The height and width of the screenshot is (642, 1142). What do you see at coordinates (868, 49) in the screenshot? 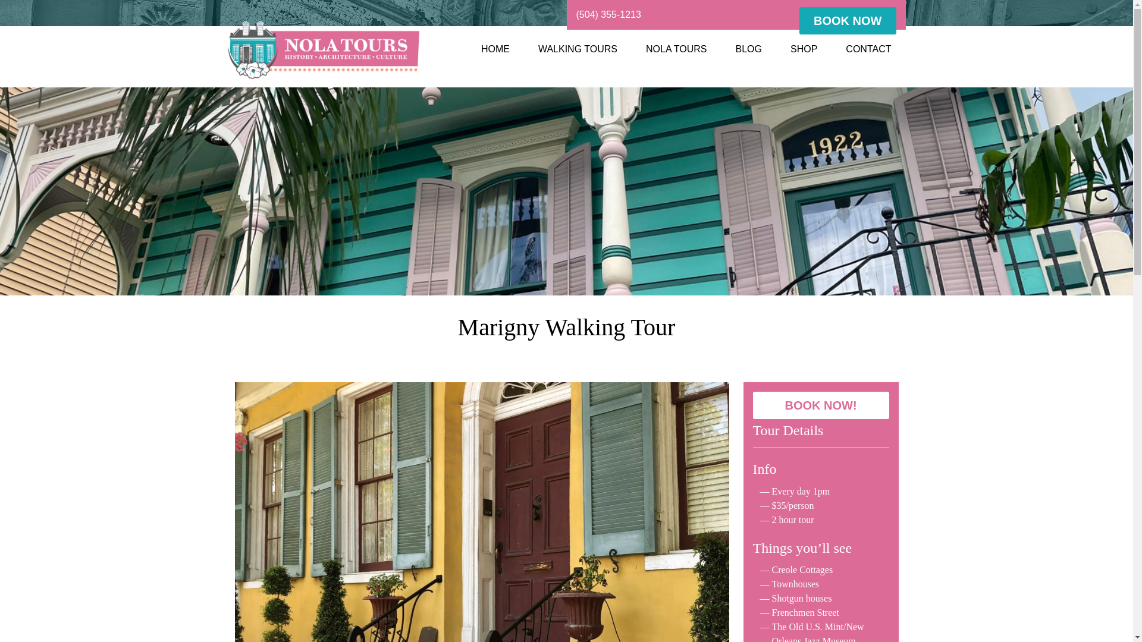
I see `CONTACT` at bounding box center [868, 49].